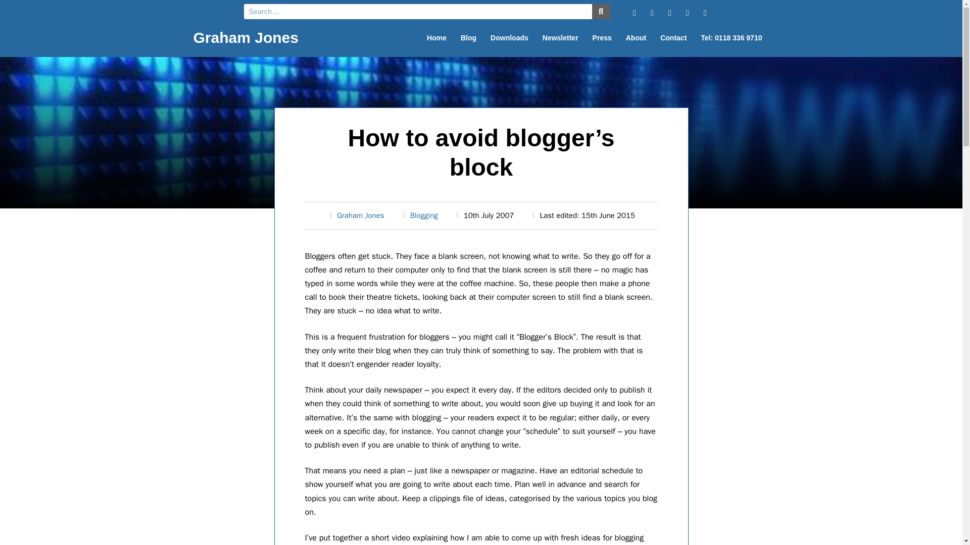  What do you see at coordinates (636, 37) in the screenshot?
I see `About` at bounding box center [636, 37].